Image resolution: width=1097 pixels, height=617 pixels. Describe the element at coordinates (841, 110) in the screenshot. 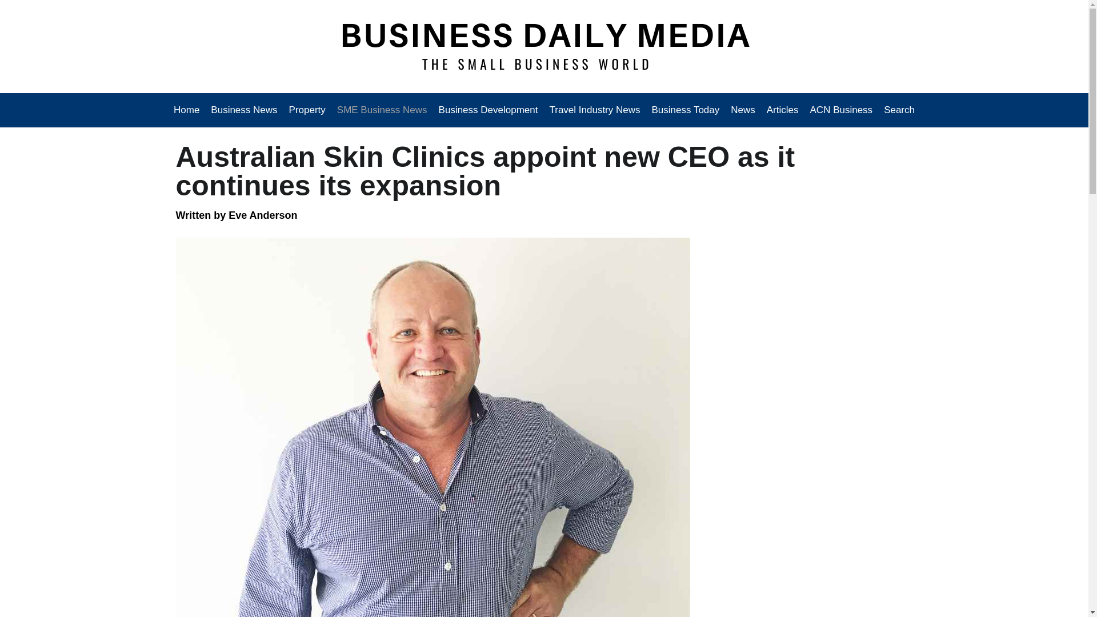

I see `ACN Business` at that location.